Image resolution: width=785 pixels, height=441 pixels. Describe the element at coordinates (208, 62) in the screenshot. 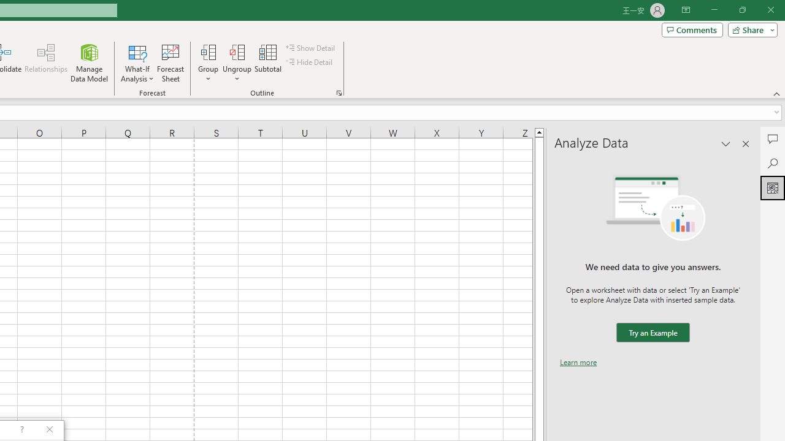

I see `Group...` at that location.